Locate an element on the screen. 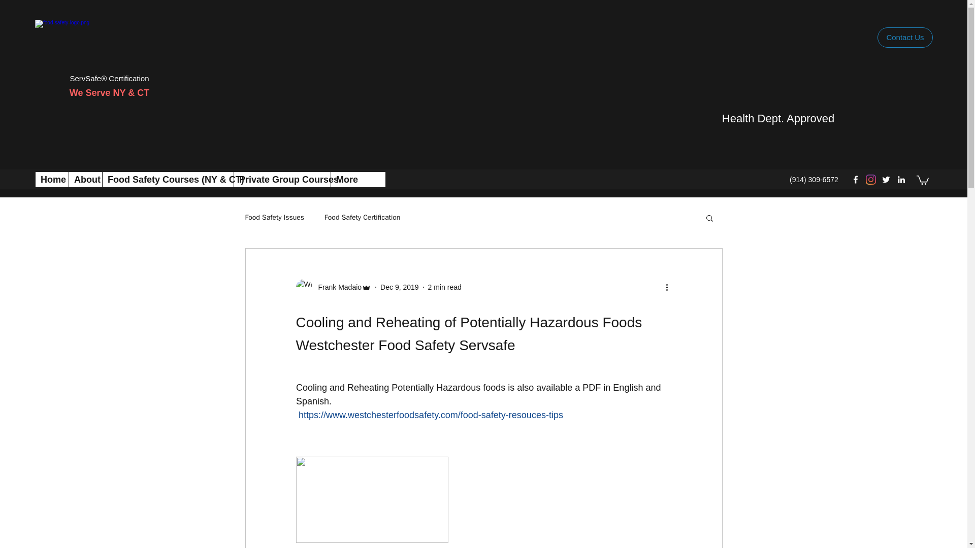 This screenshot has height=548, width=975. Frank Madaio is located at coordinates (333, 287).